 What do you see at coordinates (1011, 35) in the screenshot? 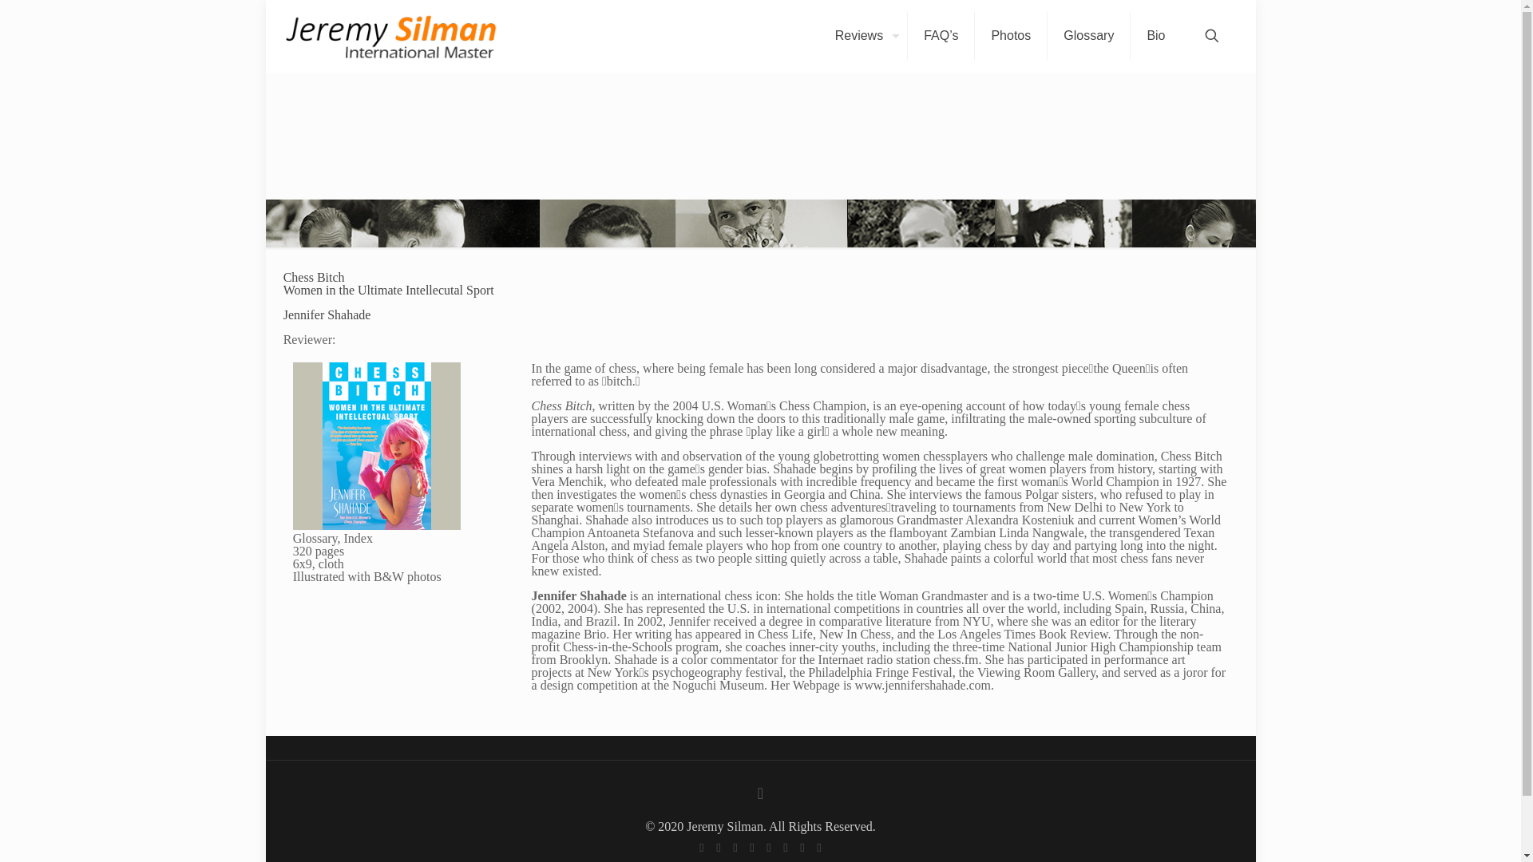
I see `Photos` at bounding box center [1011, 35].